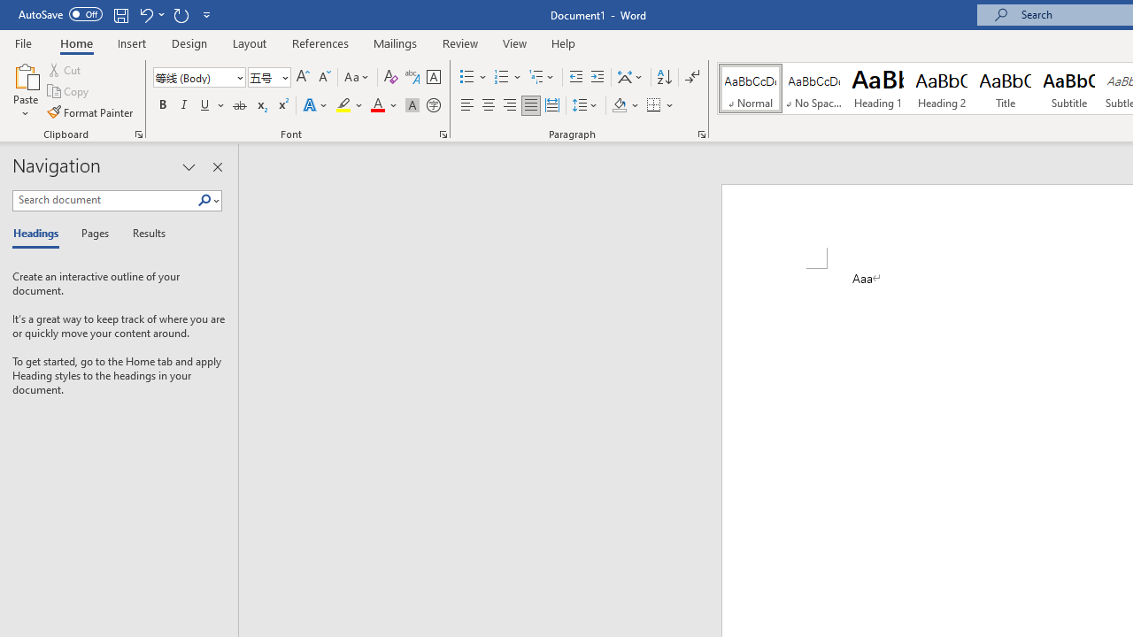  I want to click on Line and Paragraph Spacing, so click(585, 106).